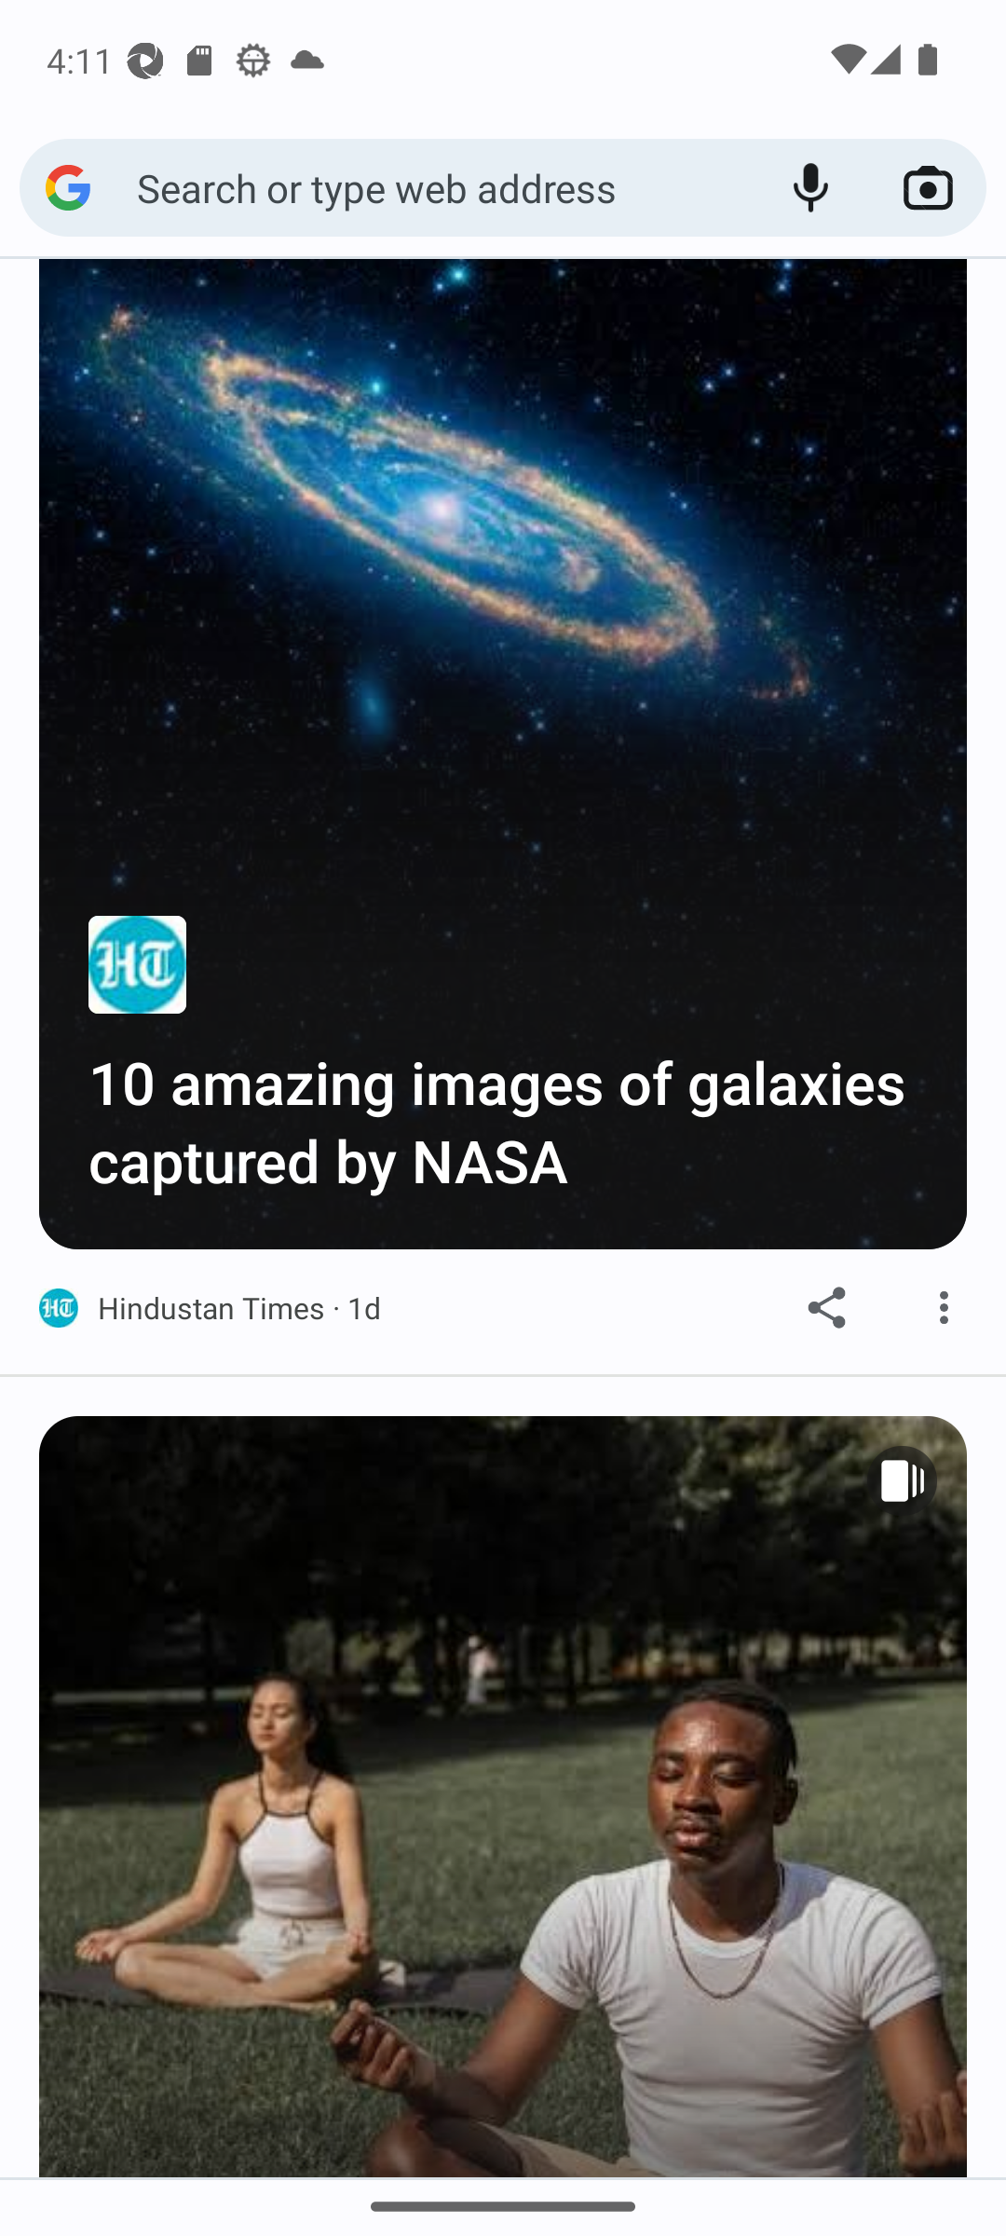  Describe the element at coordinates (928, 188) in the screenshot. I see `Search with your camera using Google Lens` at that location.